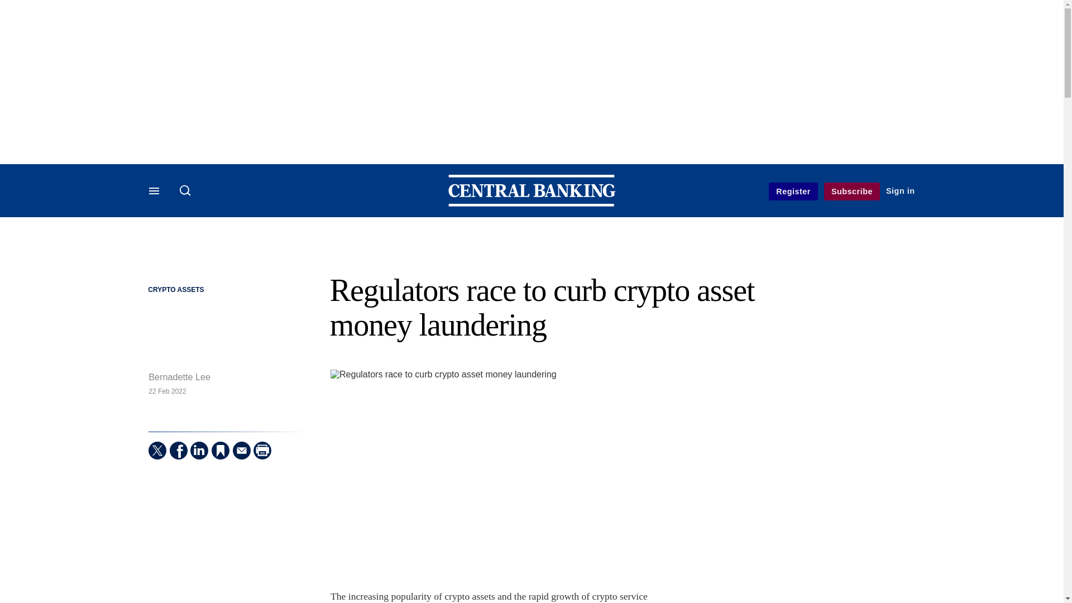  I want to click on Tweet, so click(157, 450).